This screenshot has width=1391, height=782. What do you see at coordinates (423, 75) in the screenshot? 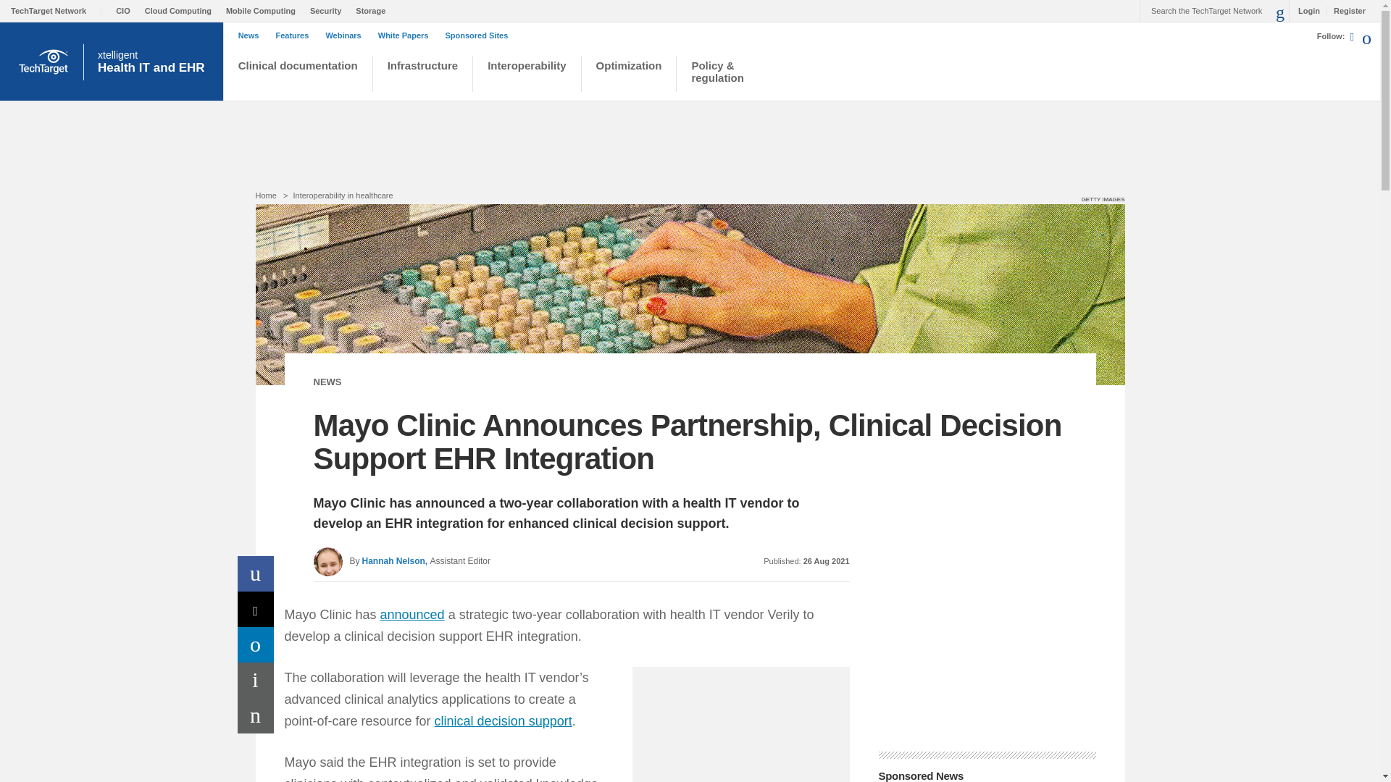
I see `Infrastructure` at bounding box center [423, 75].